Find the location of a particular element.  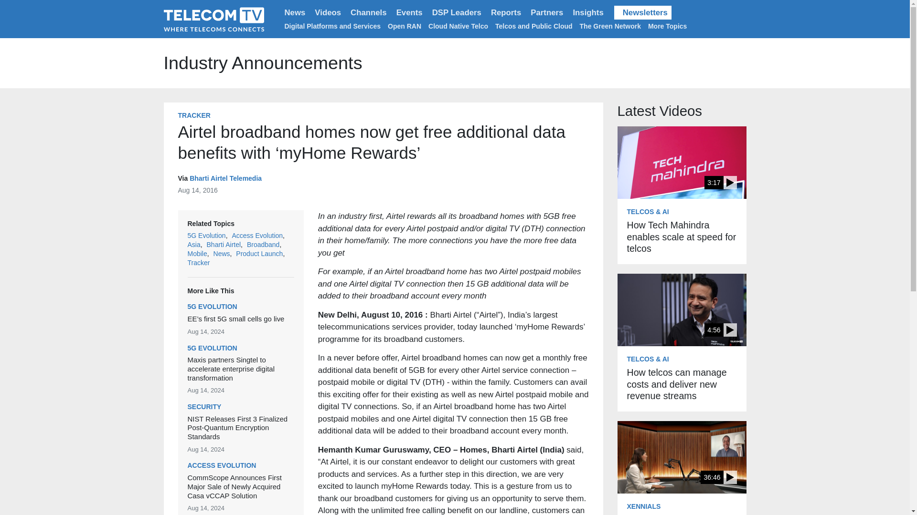

The Green Network is located at coordinates (610, 26).